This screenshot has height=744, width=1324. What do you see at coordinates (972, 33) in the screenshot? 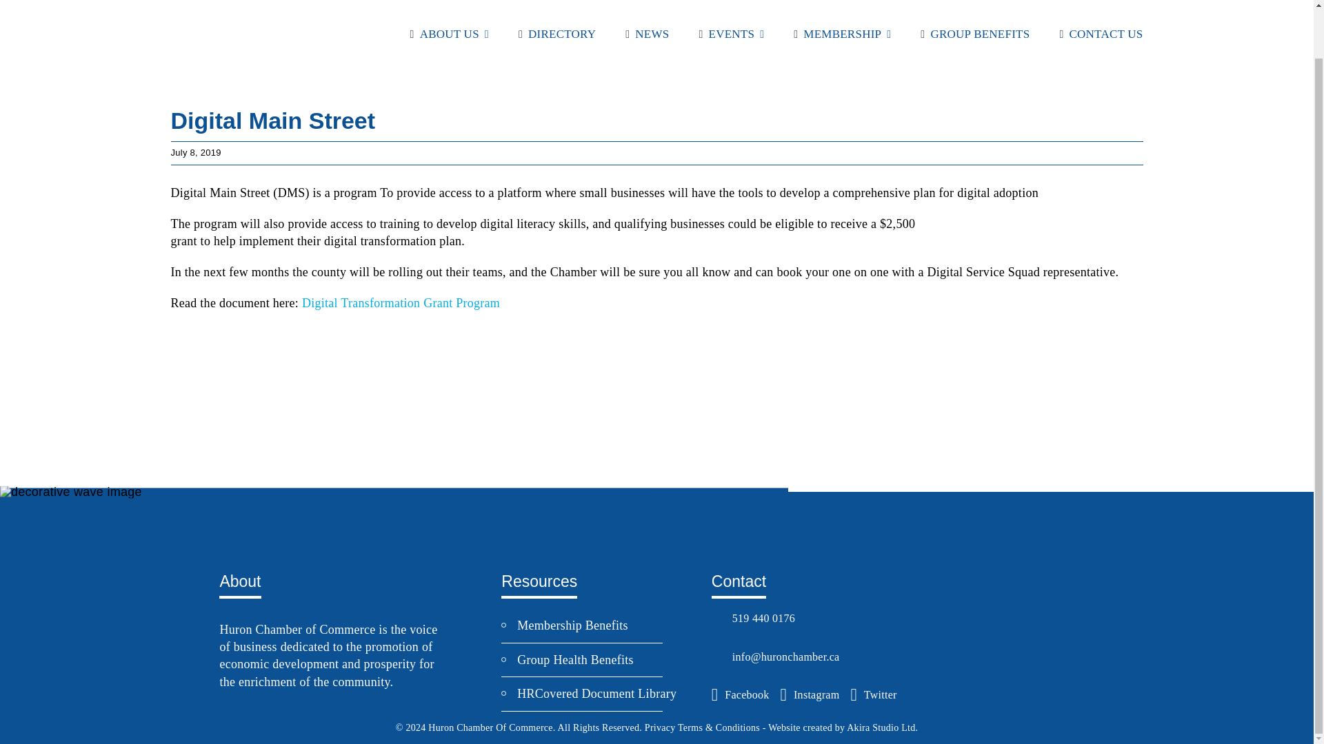
I see `GROUP BENEFITS` at bounding box center [972, 33].